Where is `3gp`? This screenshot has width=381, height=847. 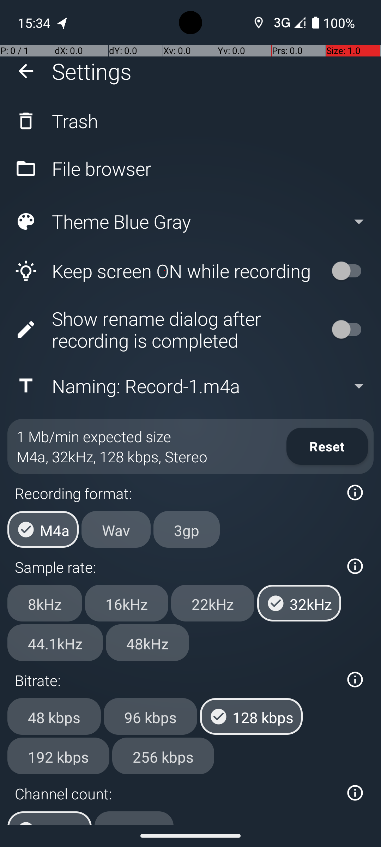 3gp is located at coordinates (187, 529).